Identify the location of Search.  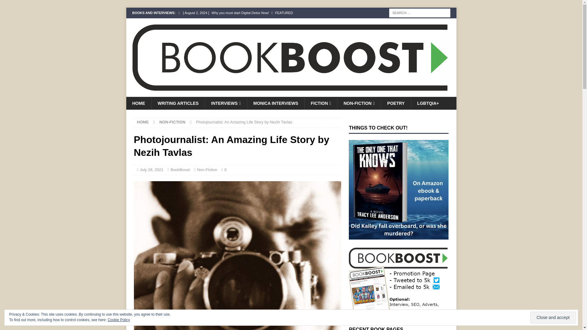
(23, 5).